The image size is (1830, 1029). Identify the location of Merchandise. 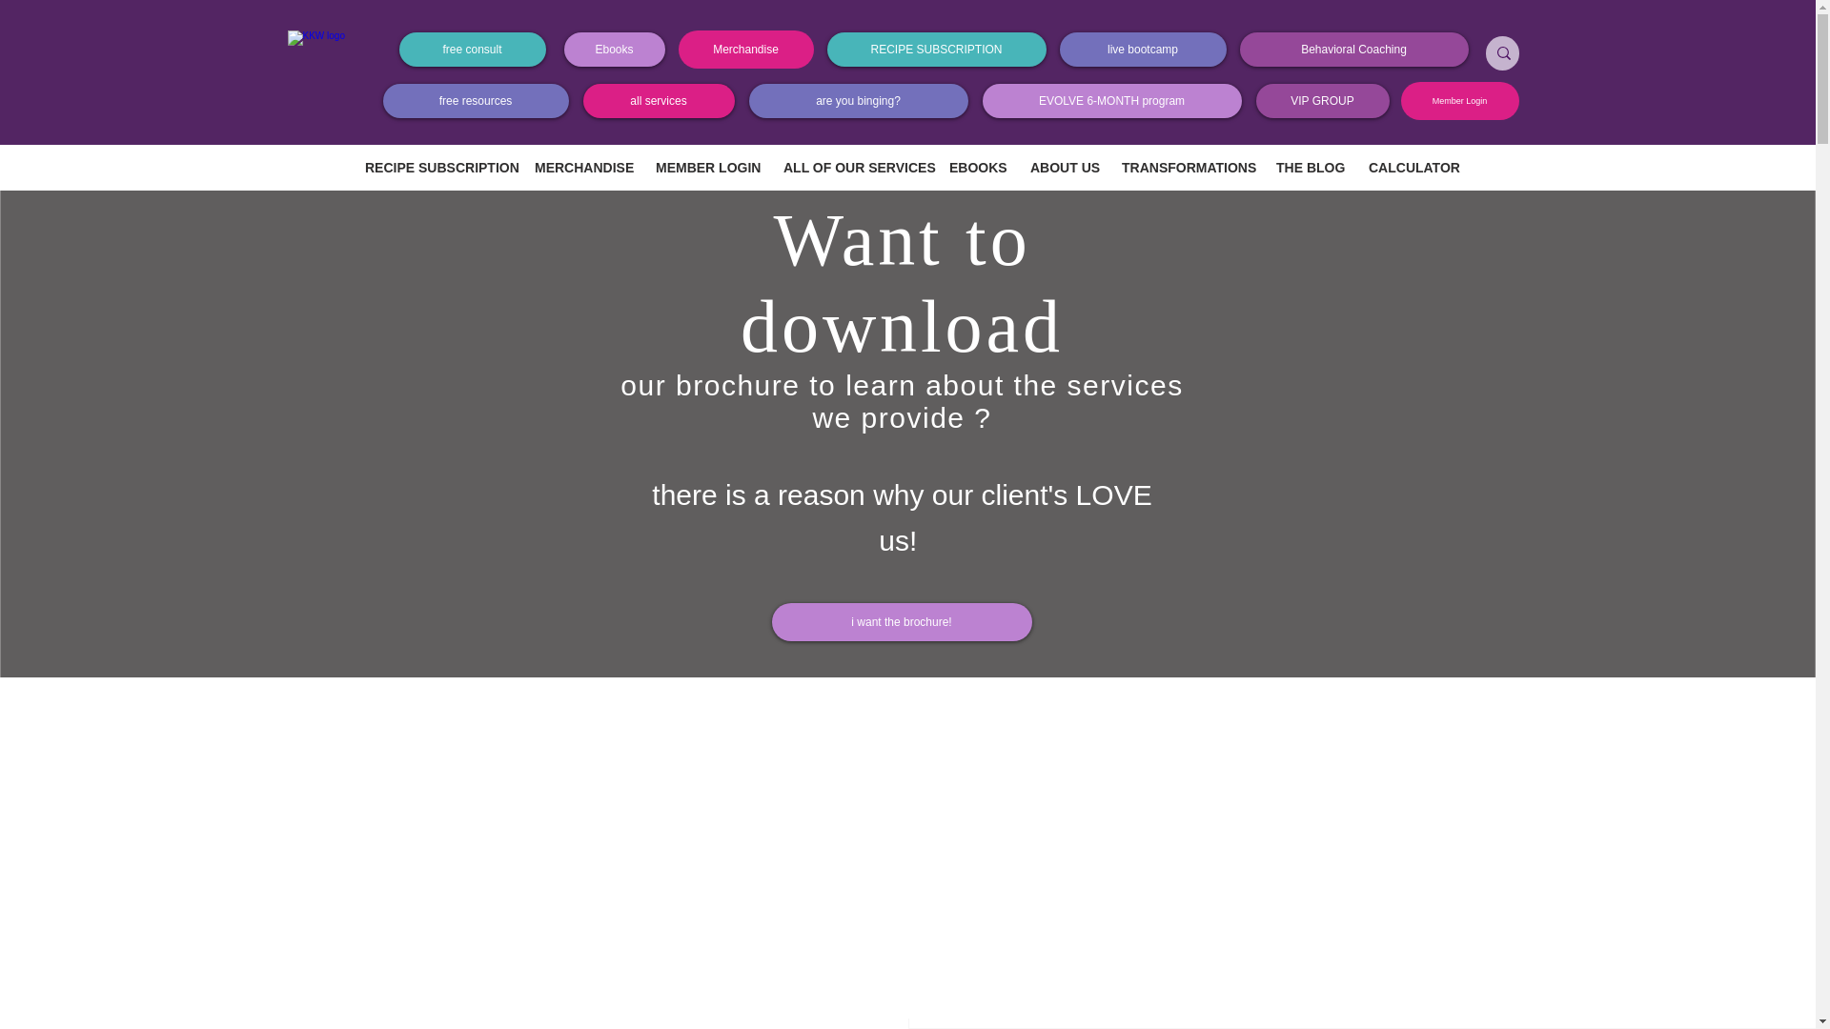
(746, 50).